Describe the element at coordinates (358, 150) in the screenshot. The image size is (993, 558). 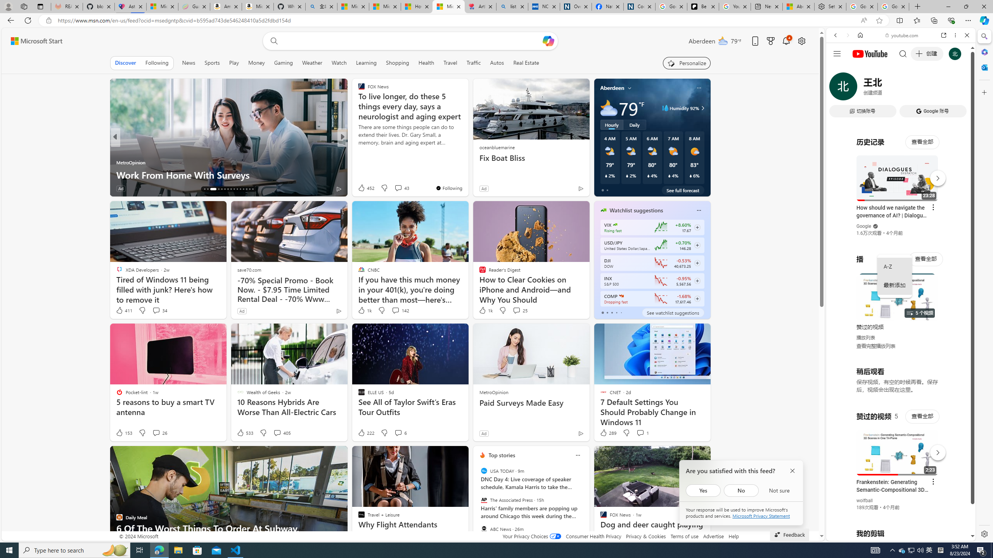
I see `Savvy Dime` at that location.